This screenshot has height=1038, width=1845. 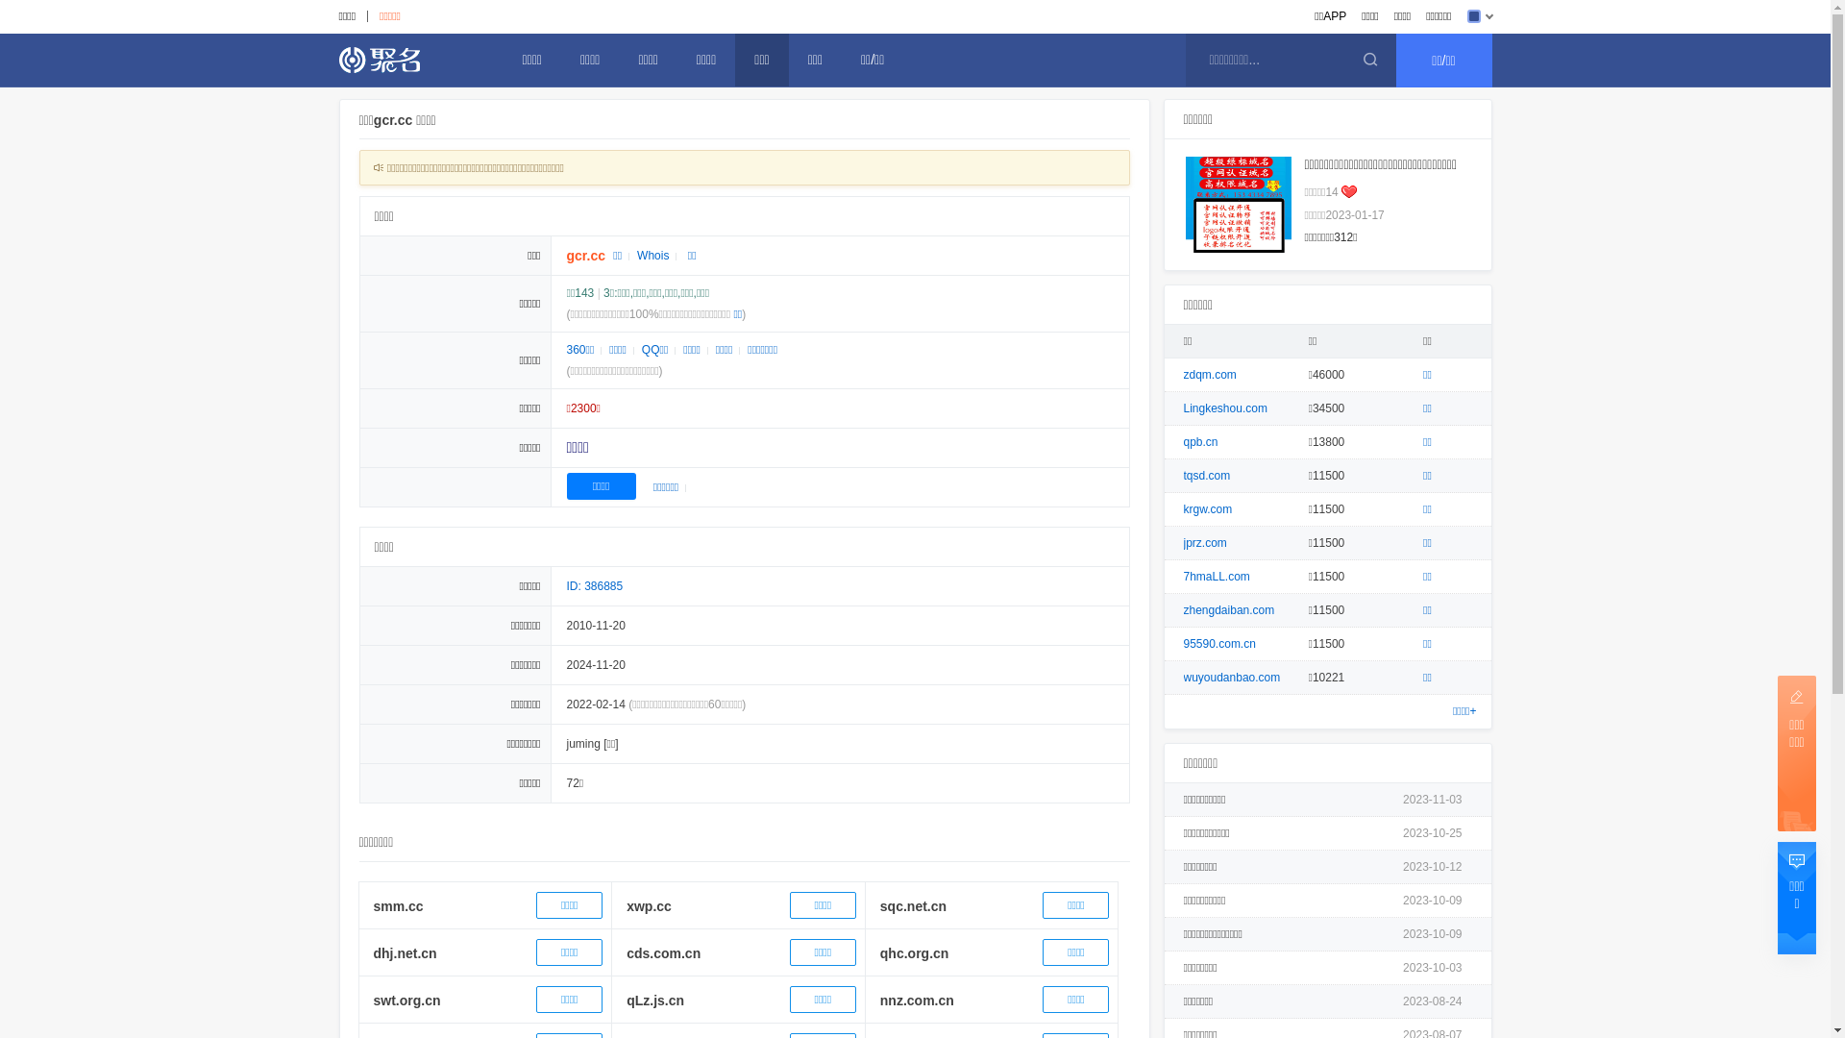 I want to click on wuyoudanbao.com, so click(x=1232, y=678).